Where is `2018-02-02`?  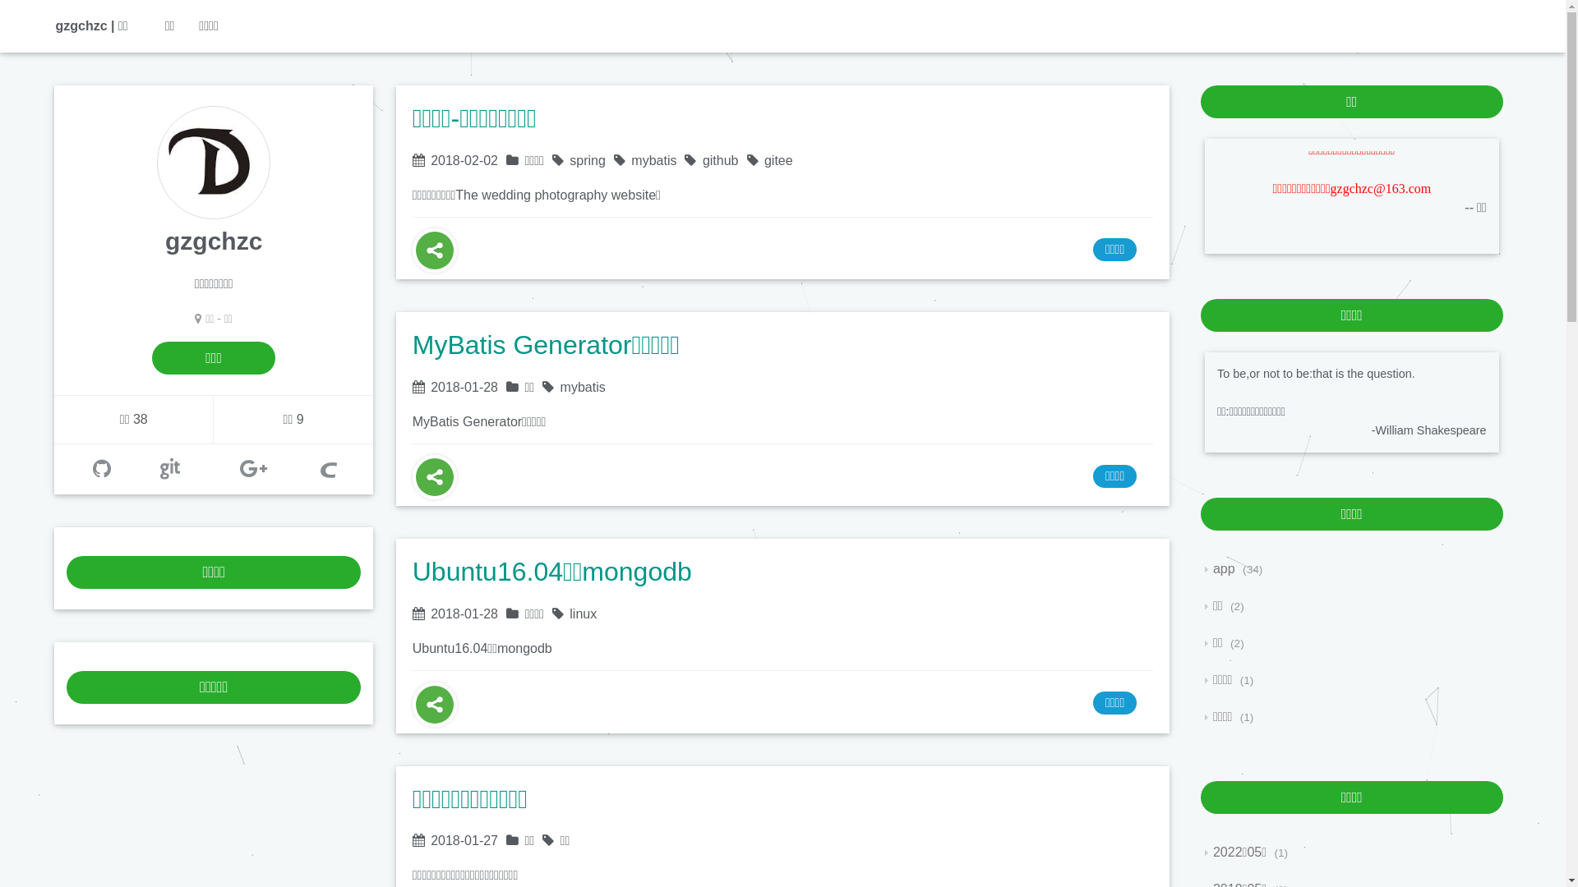
2018-02-02 is located at coordinates (464, 160).